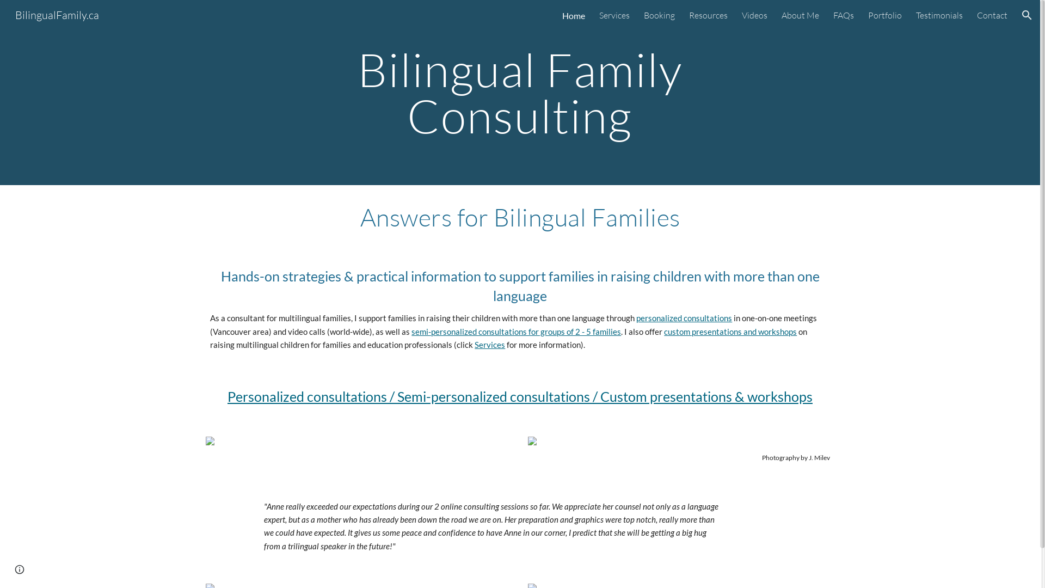 This screenshot has width=1045, height=588. I want to click on Testimonials, so click(939, 15).